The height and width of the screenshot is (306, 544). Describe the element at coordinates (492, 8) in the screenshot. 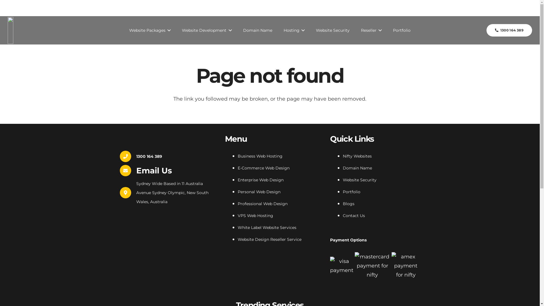

I see `Contact Us` at that location.